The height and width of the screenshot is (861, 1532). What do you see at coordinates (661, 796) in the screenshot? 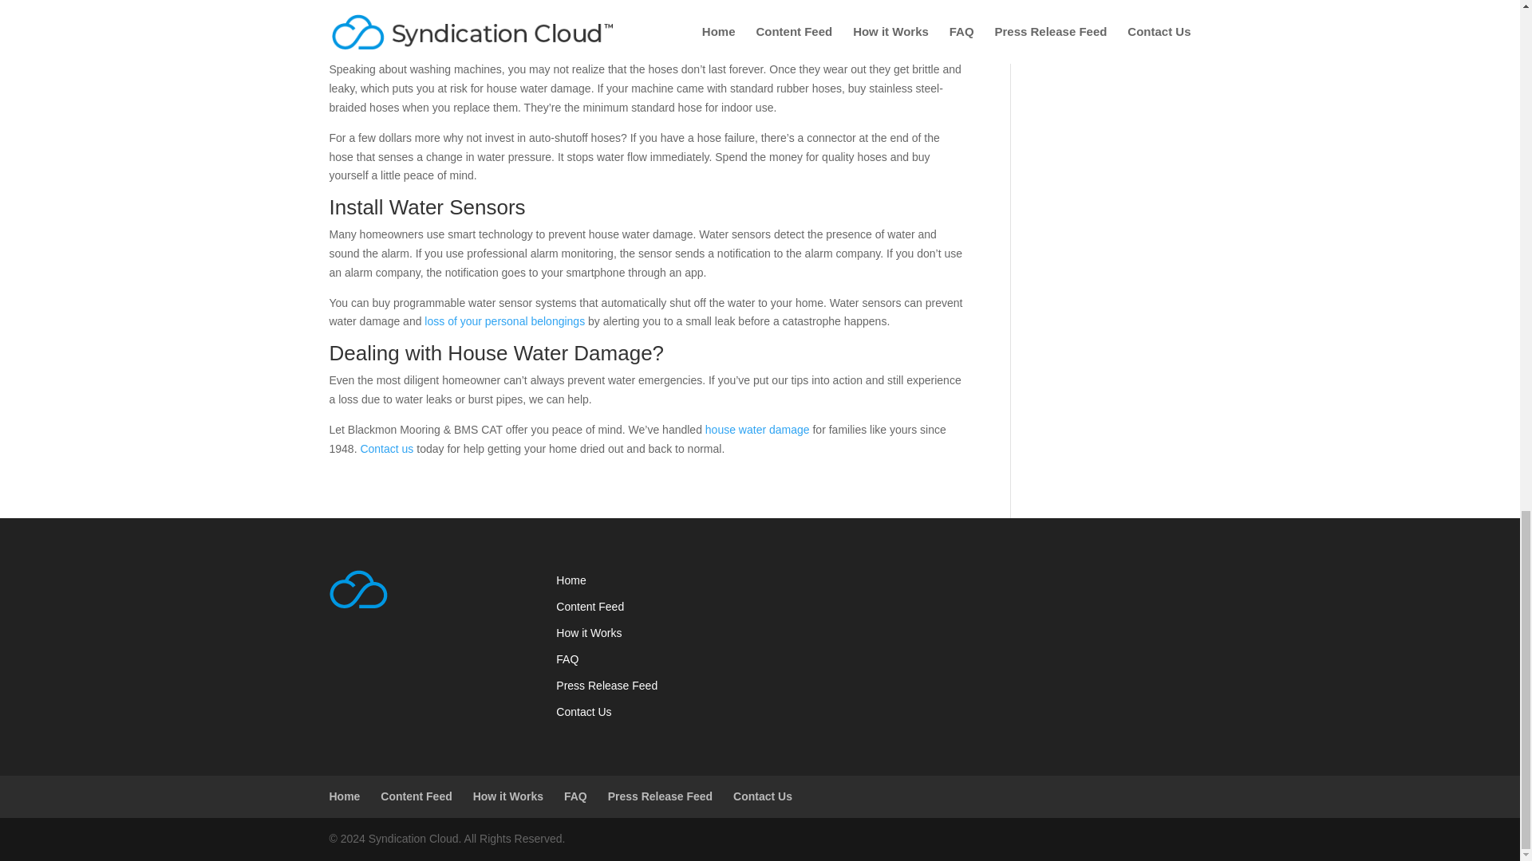
I see `Press Release Feed` at bounding box center [661, 796].